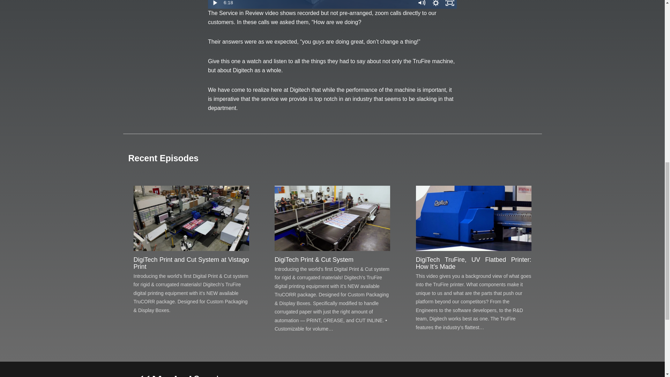  What do you see at coordinates (422, 4) in the screenshot?
I see `Mute` at bounding box center [422, 4].